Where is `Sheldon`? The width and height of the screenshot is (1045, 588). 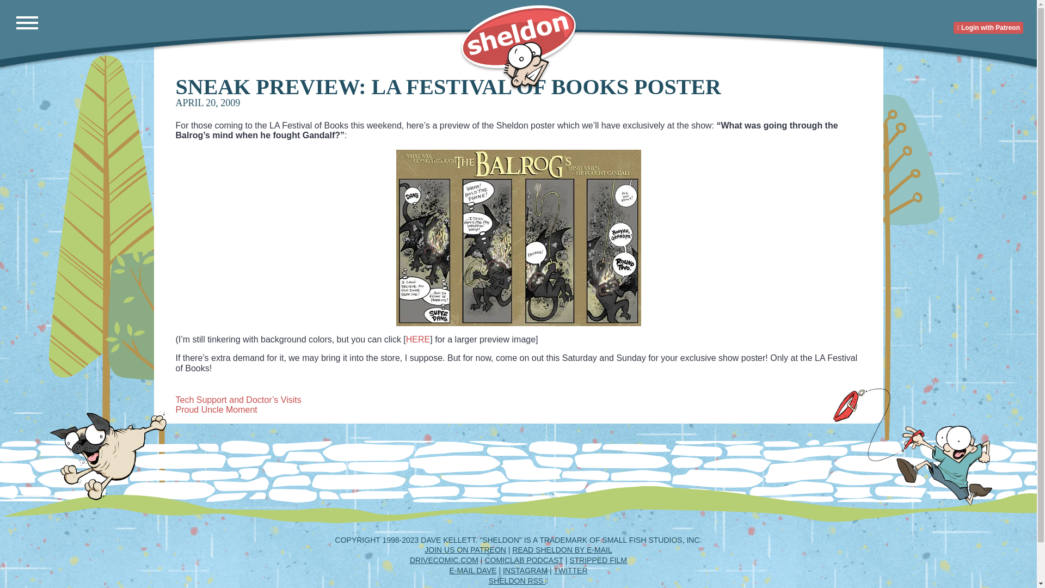 Sheldon is located at coordinates (518, 47).